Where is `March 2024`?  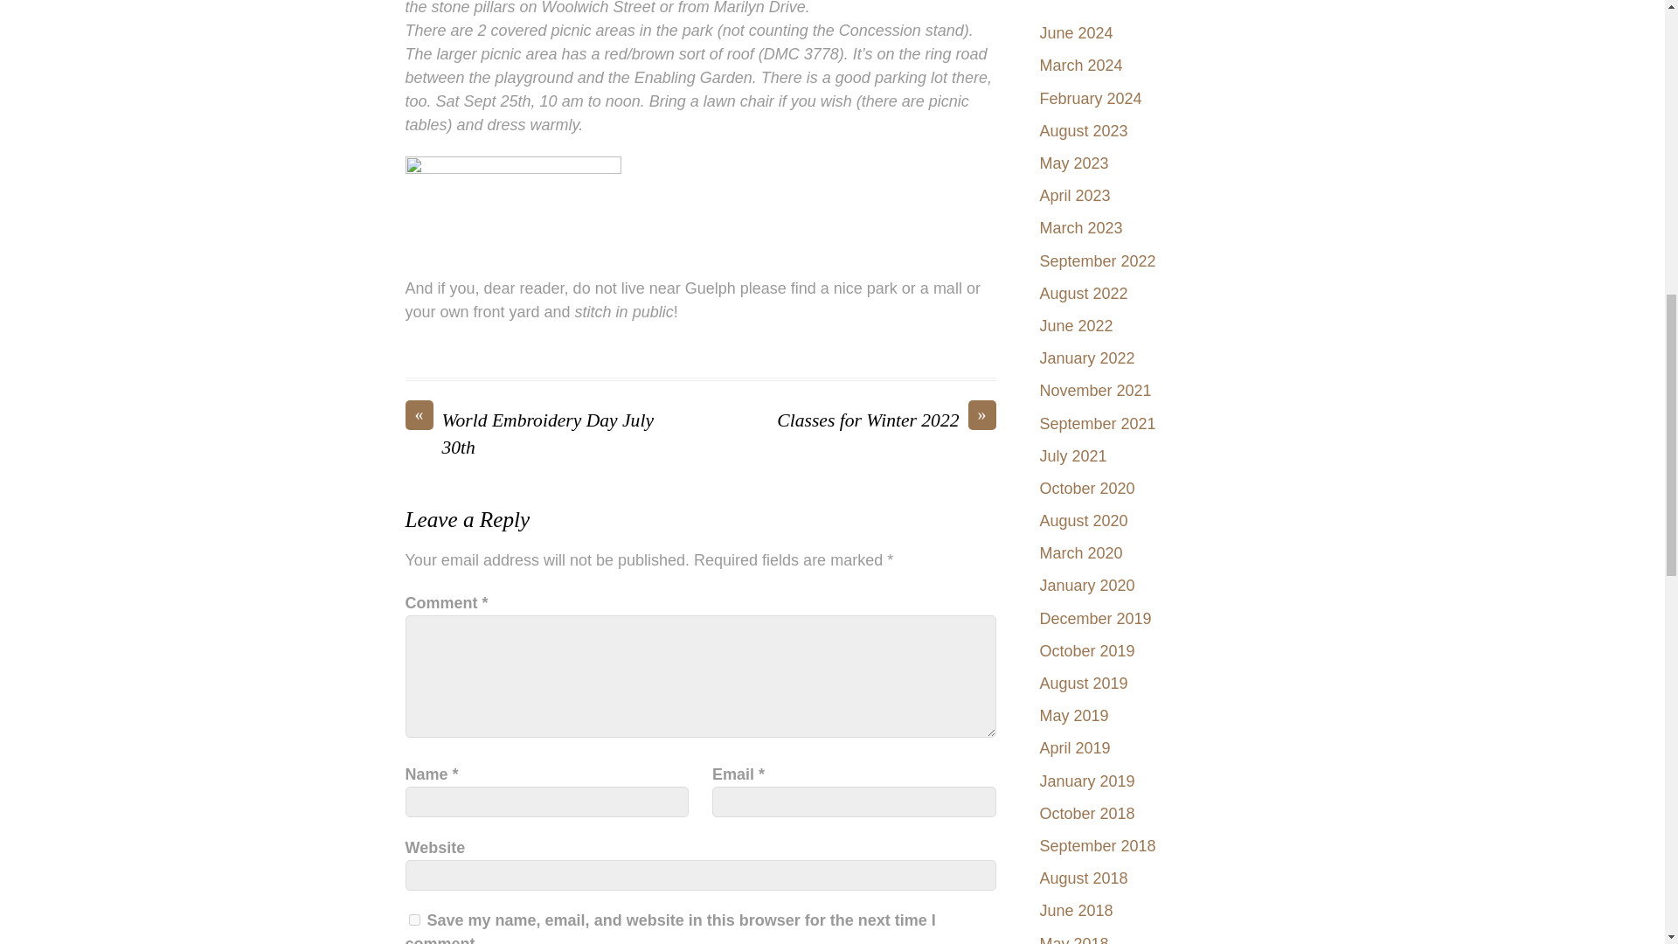
March 2024 is located at coordinates (1081, 65).